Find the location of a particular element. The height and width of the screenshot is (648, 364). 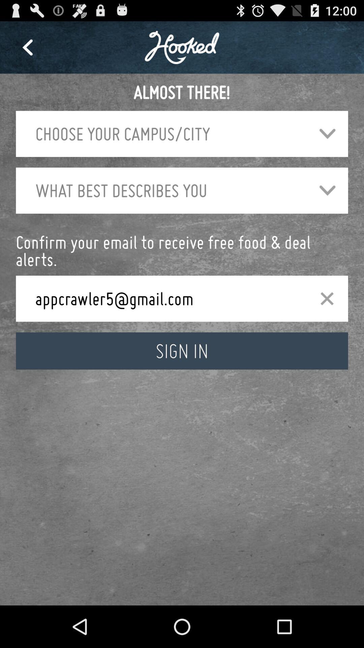

open sign in icon is located at coordinates (182, 351).